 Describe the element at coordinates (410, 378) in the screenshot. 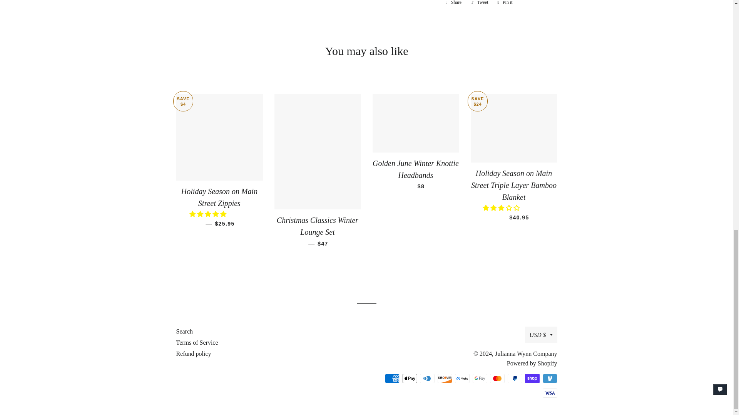

I see `Apple Pay` at that location.